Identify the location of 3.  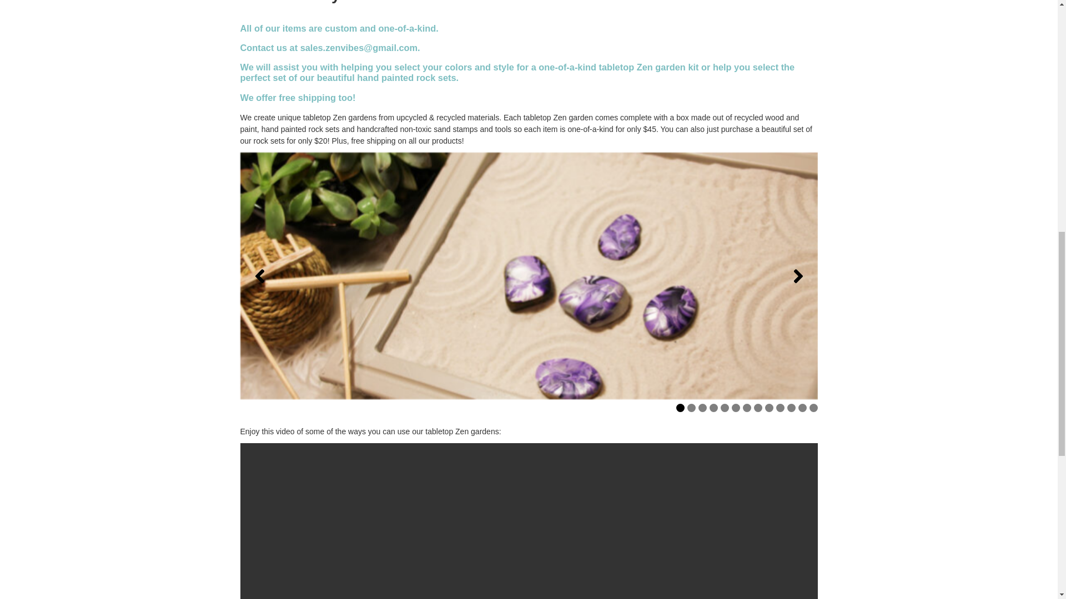
(702, 408).